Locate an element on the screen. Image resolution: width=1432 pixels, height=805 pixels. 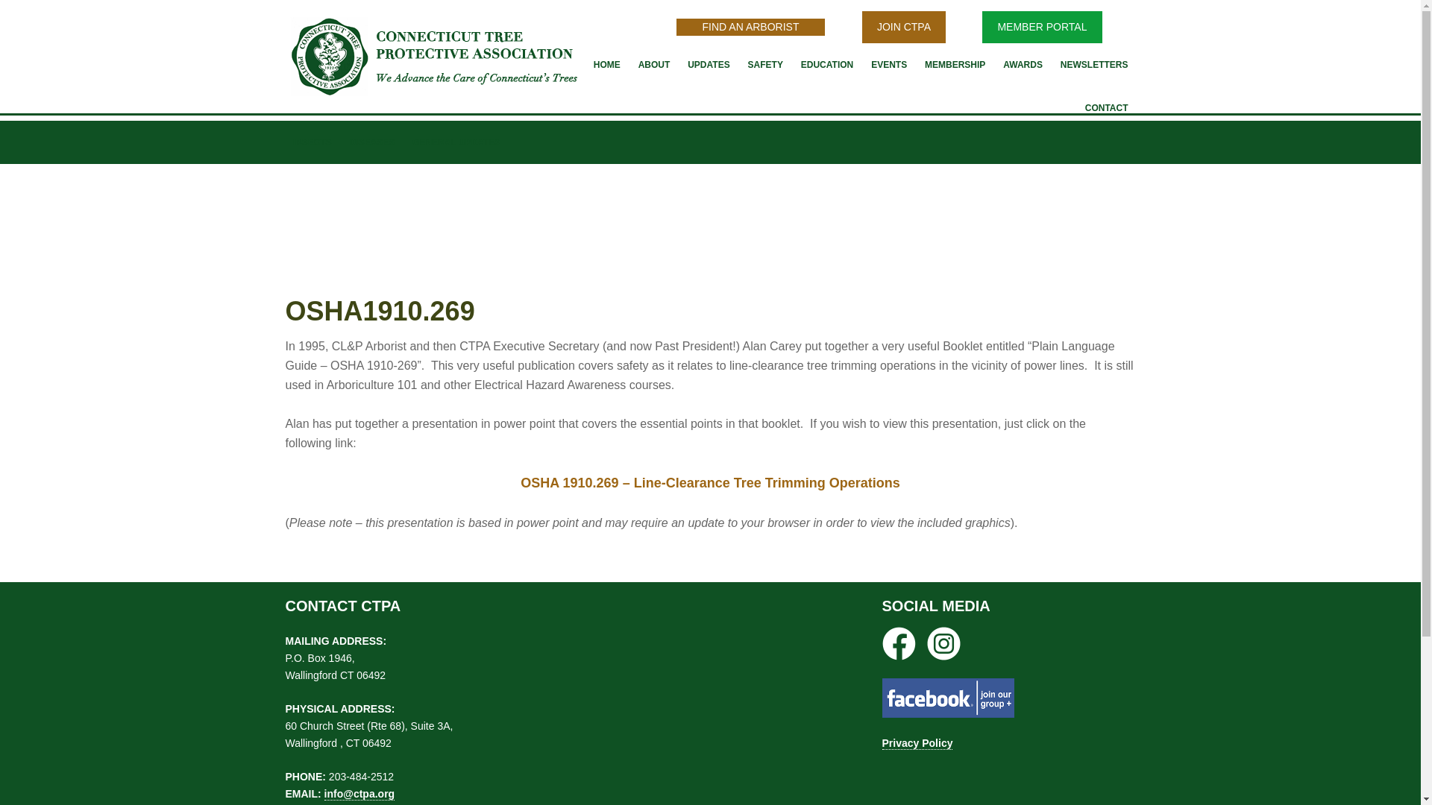
CONTACT is located at coordinates (1107, 107).